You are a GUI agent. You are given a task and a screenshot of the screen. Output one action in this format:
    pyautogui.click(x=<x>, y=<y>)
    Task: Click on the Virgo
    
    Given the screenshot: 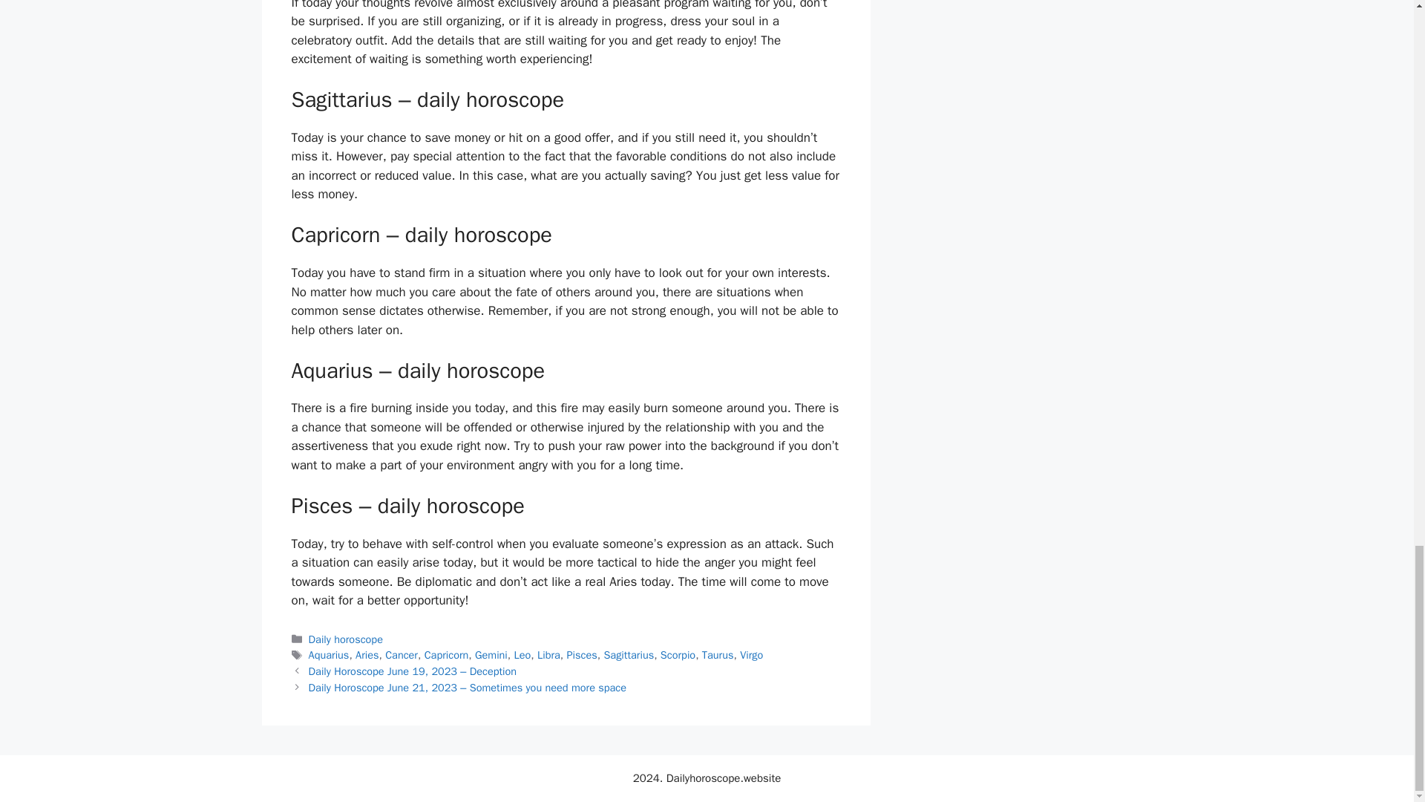 What is the action you would take?
    pyautogui.click(x=751, y=655)
    